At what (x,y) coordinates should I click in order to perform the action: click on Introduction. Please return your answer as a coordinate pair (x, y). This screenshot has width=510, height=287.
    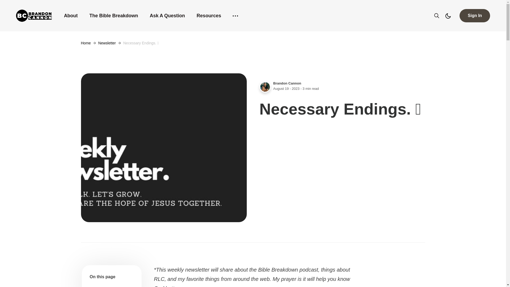
    Looking at the image, I should click on (99, 286).